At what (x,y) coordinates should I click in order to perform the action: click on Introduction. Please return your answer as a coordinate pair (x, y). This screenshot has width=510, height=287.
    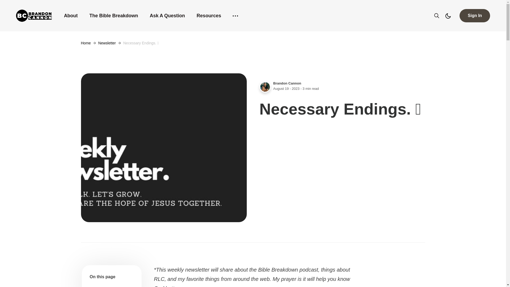
    Looking at the image, I should click on (99, 286).